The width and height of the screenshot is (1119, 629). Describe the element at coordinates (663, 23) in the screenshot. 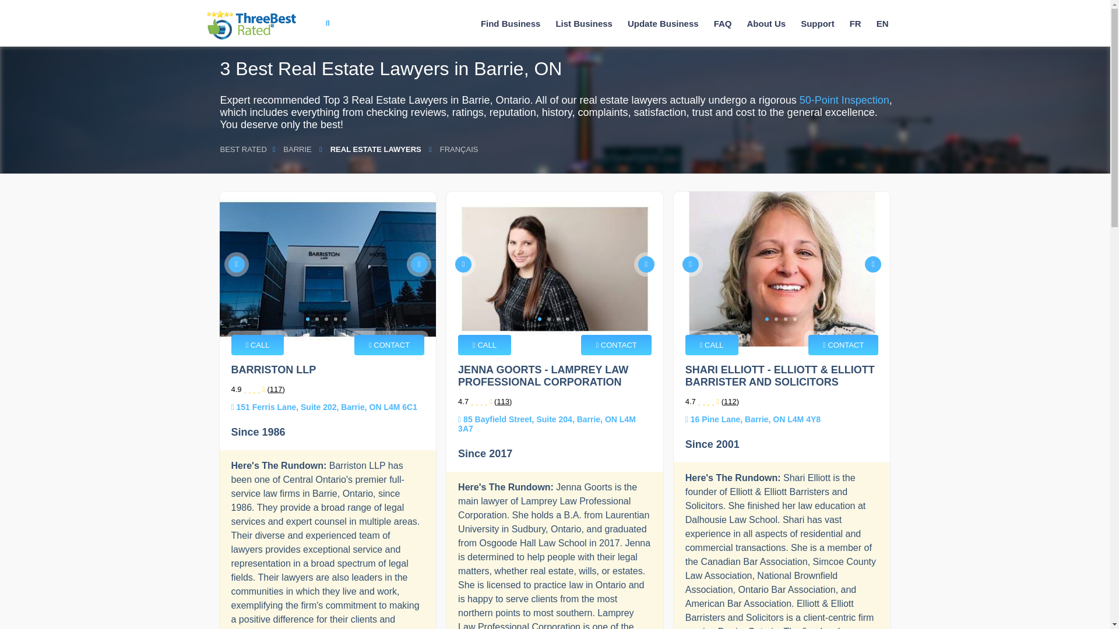

I see `Update your business for Free!` at that location.